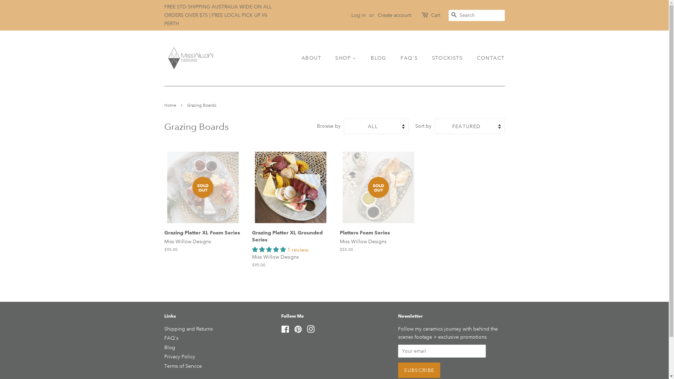  I want to click on Blog, so click(170, 347).